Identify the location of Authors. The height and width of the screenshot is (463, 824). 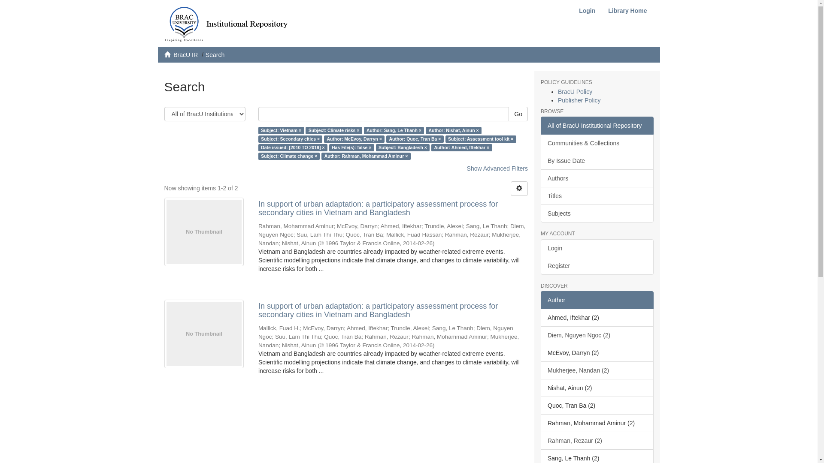
(597, 178).